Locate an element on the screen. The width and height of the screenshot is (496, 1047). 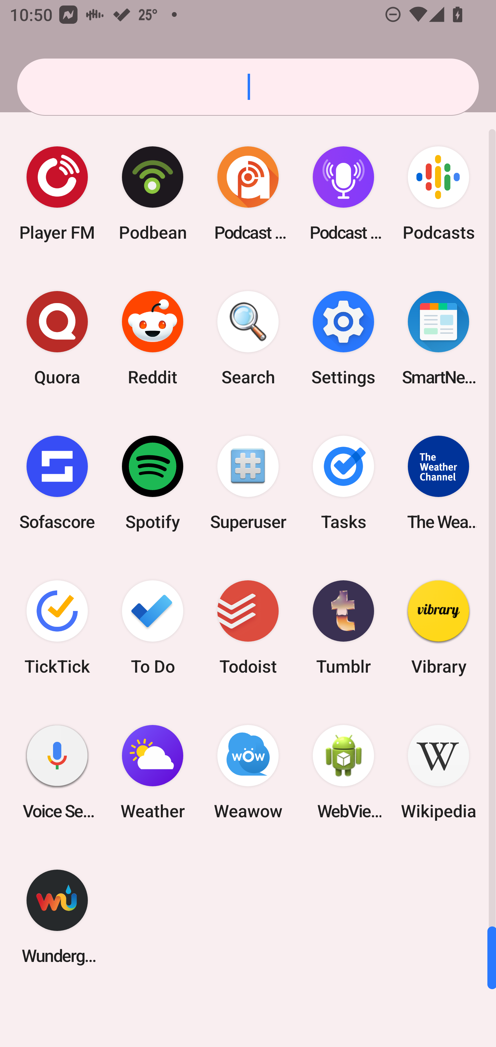
The Weather Channel is located at coordinates (438, 483).